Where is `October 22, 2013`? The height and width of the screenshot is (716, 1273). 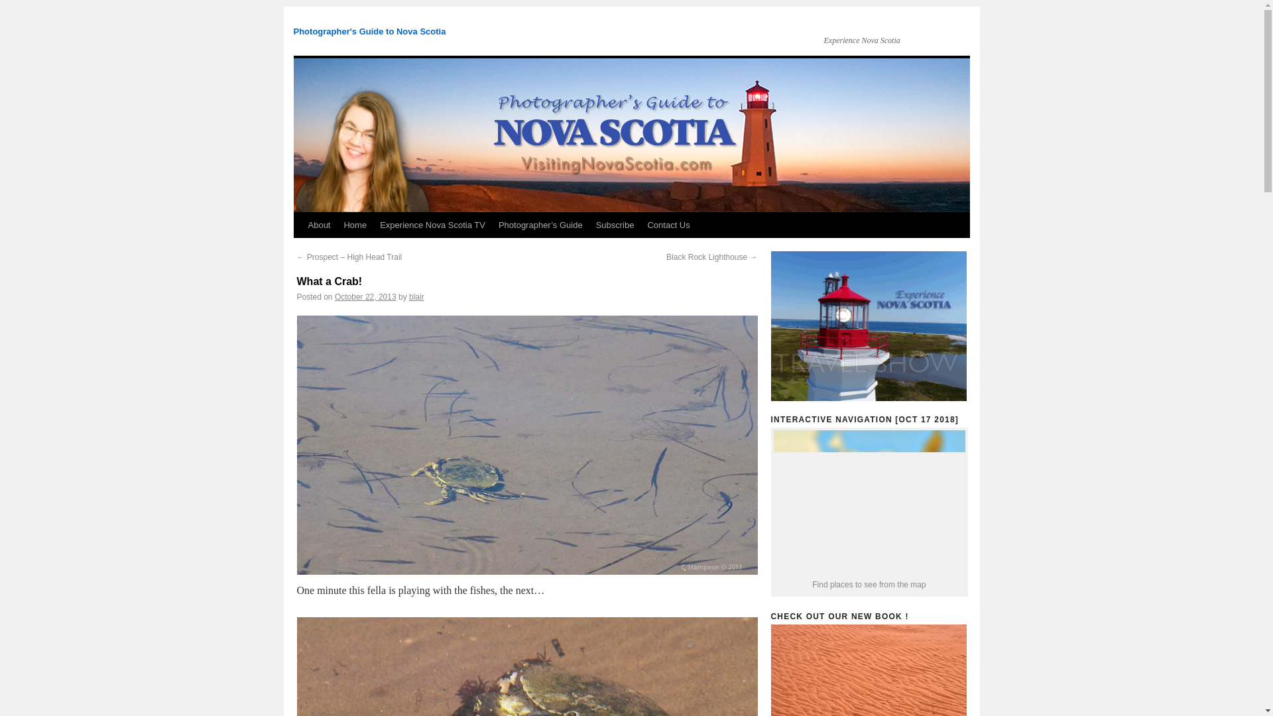
October 22, 2013 is located at coordinates (365, 296).